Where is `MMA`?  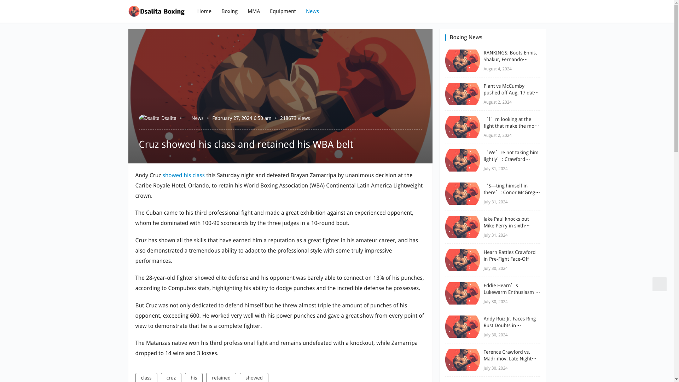 MMA is located at coordinates (254, 11).